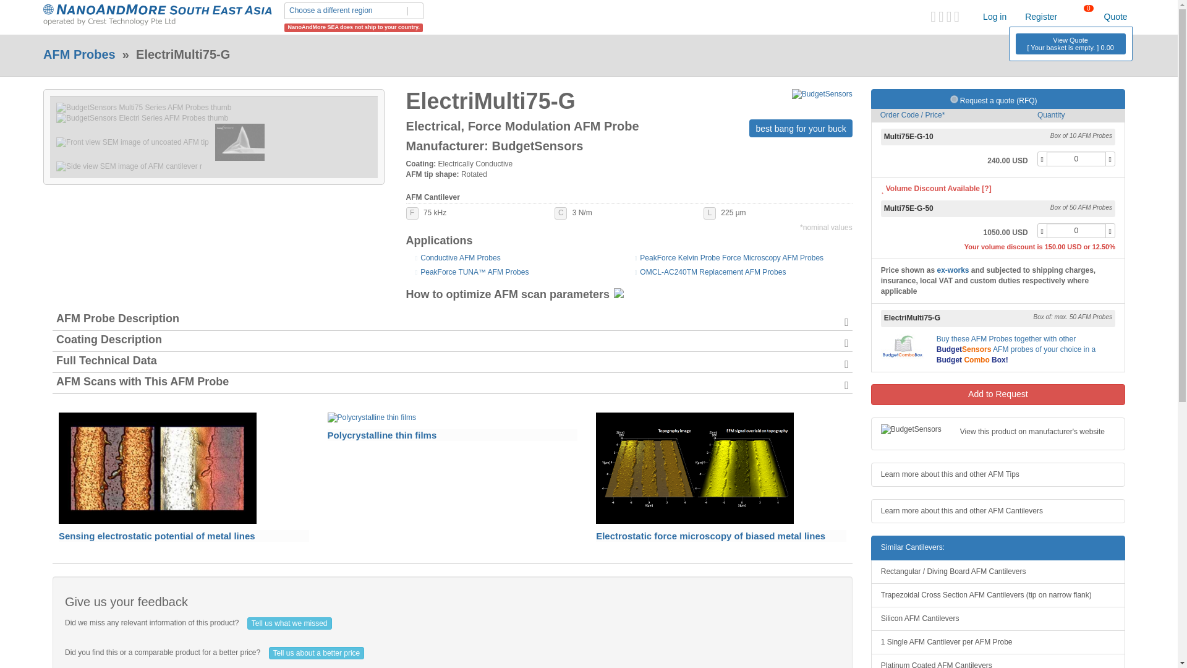 The width and height of the screenshot is (1187, 668). What do you see at coordinates (354, 11) in the screenshot?
I see `Choose a different region` at bounding box center [354, 11].